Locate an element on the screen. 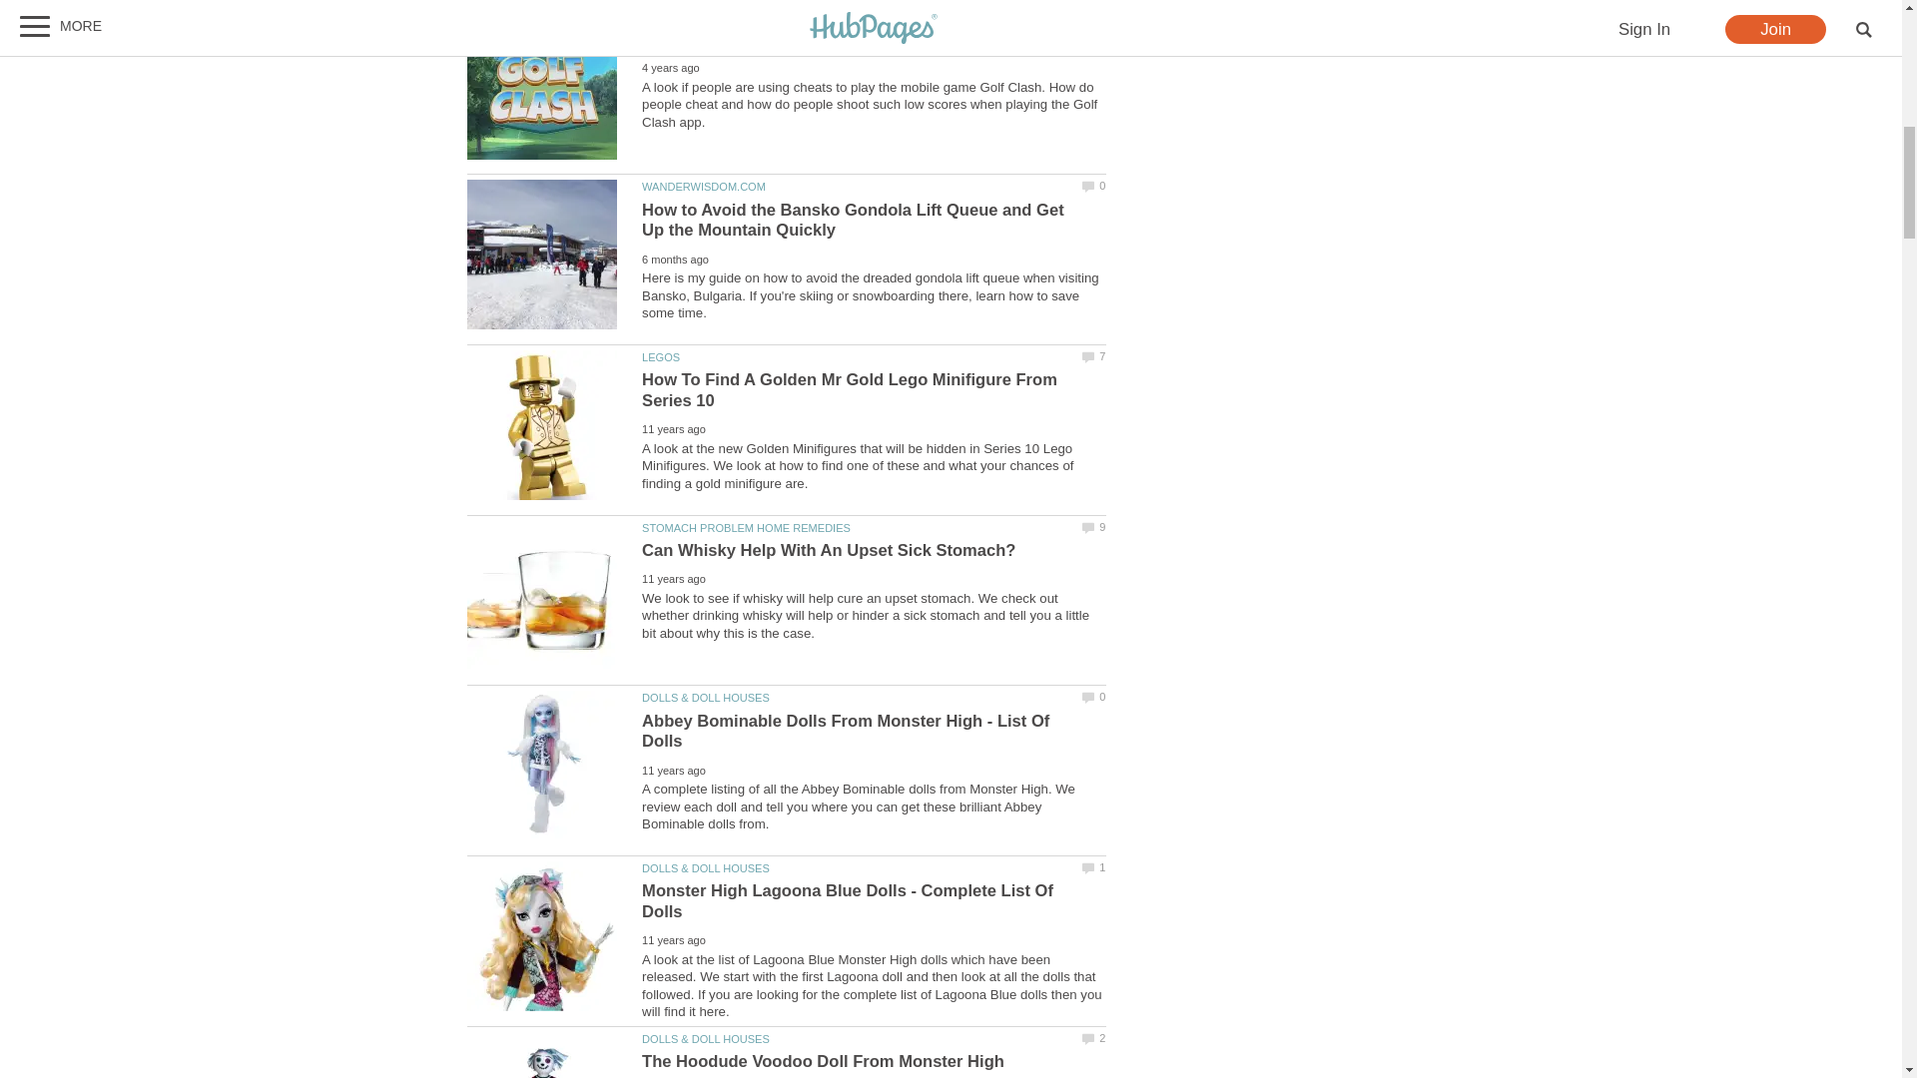 Image resolution: width=1917 pixels, height=1078 pixels. How To Find A Golden Mr Gold Lego Minifigure From Series 10 is located at coordinates (542, 425).